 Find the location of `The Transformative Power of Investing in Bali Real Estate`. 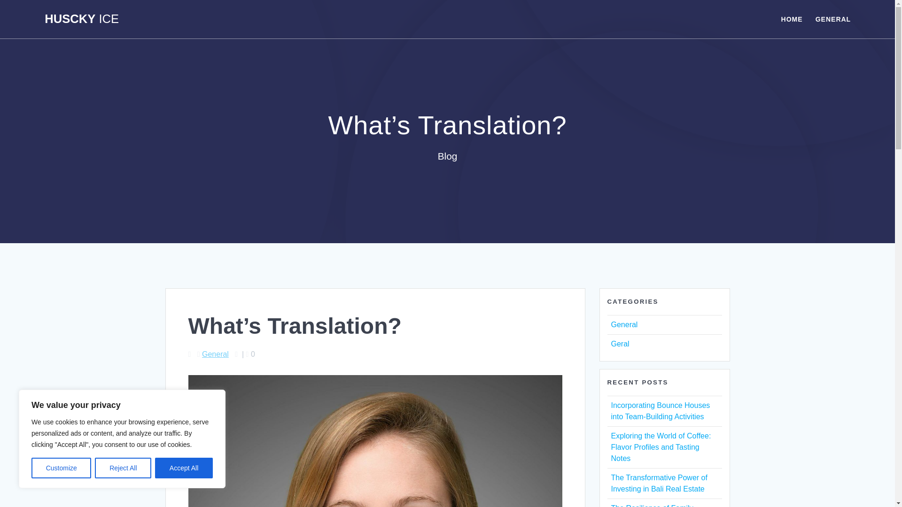

The Transformative Power of Investing in Bali Real Estate is located at coordinates (659, 483).